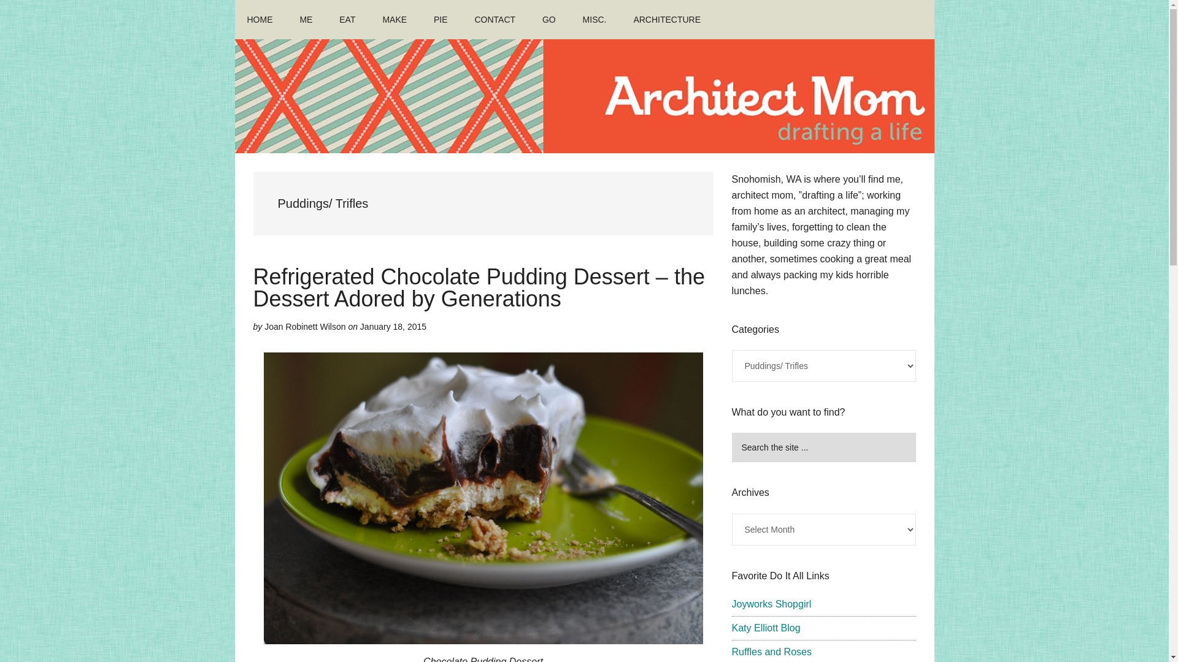 Image resolution: width=1178 pixels, height=662 pixels. I want to click on ARCHITECTURE, so click(666, 20).